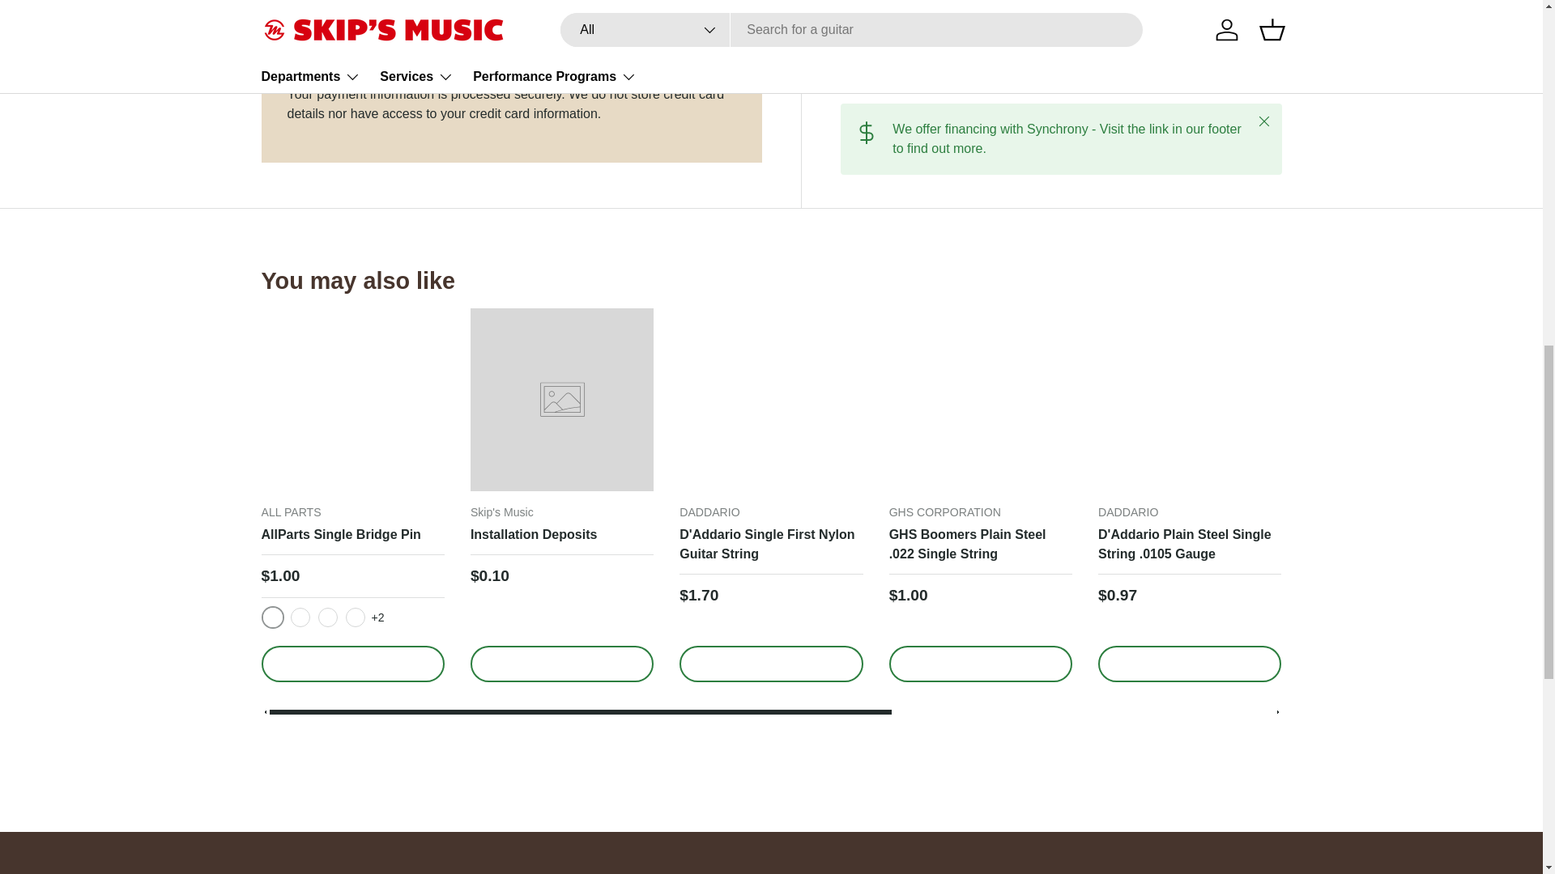 This screenshot has width=1555, height=874. I want to click on Pin on Pinterest, so click(975, 67).